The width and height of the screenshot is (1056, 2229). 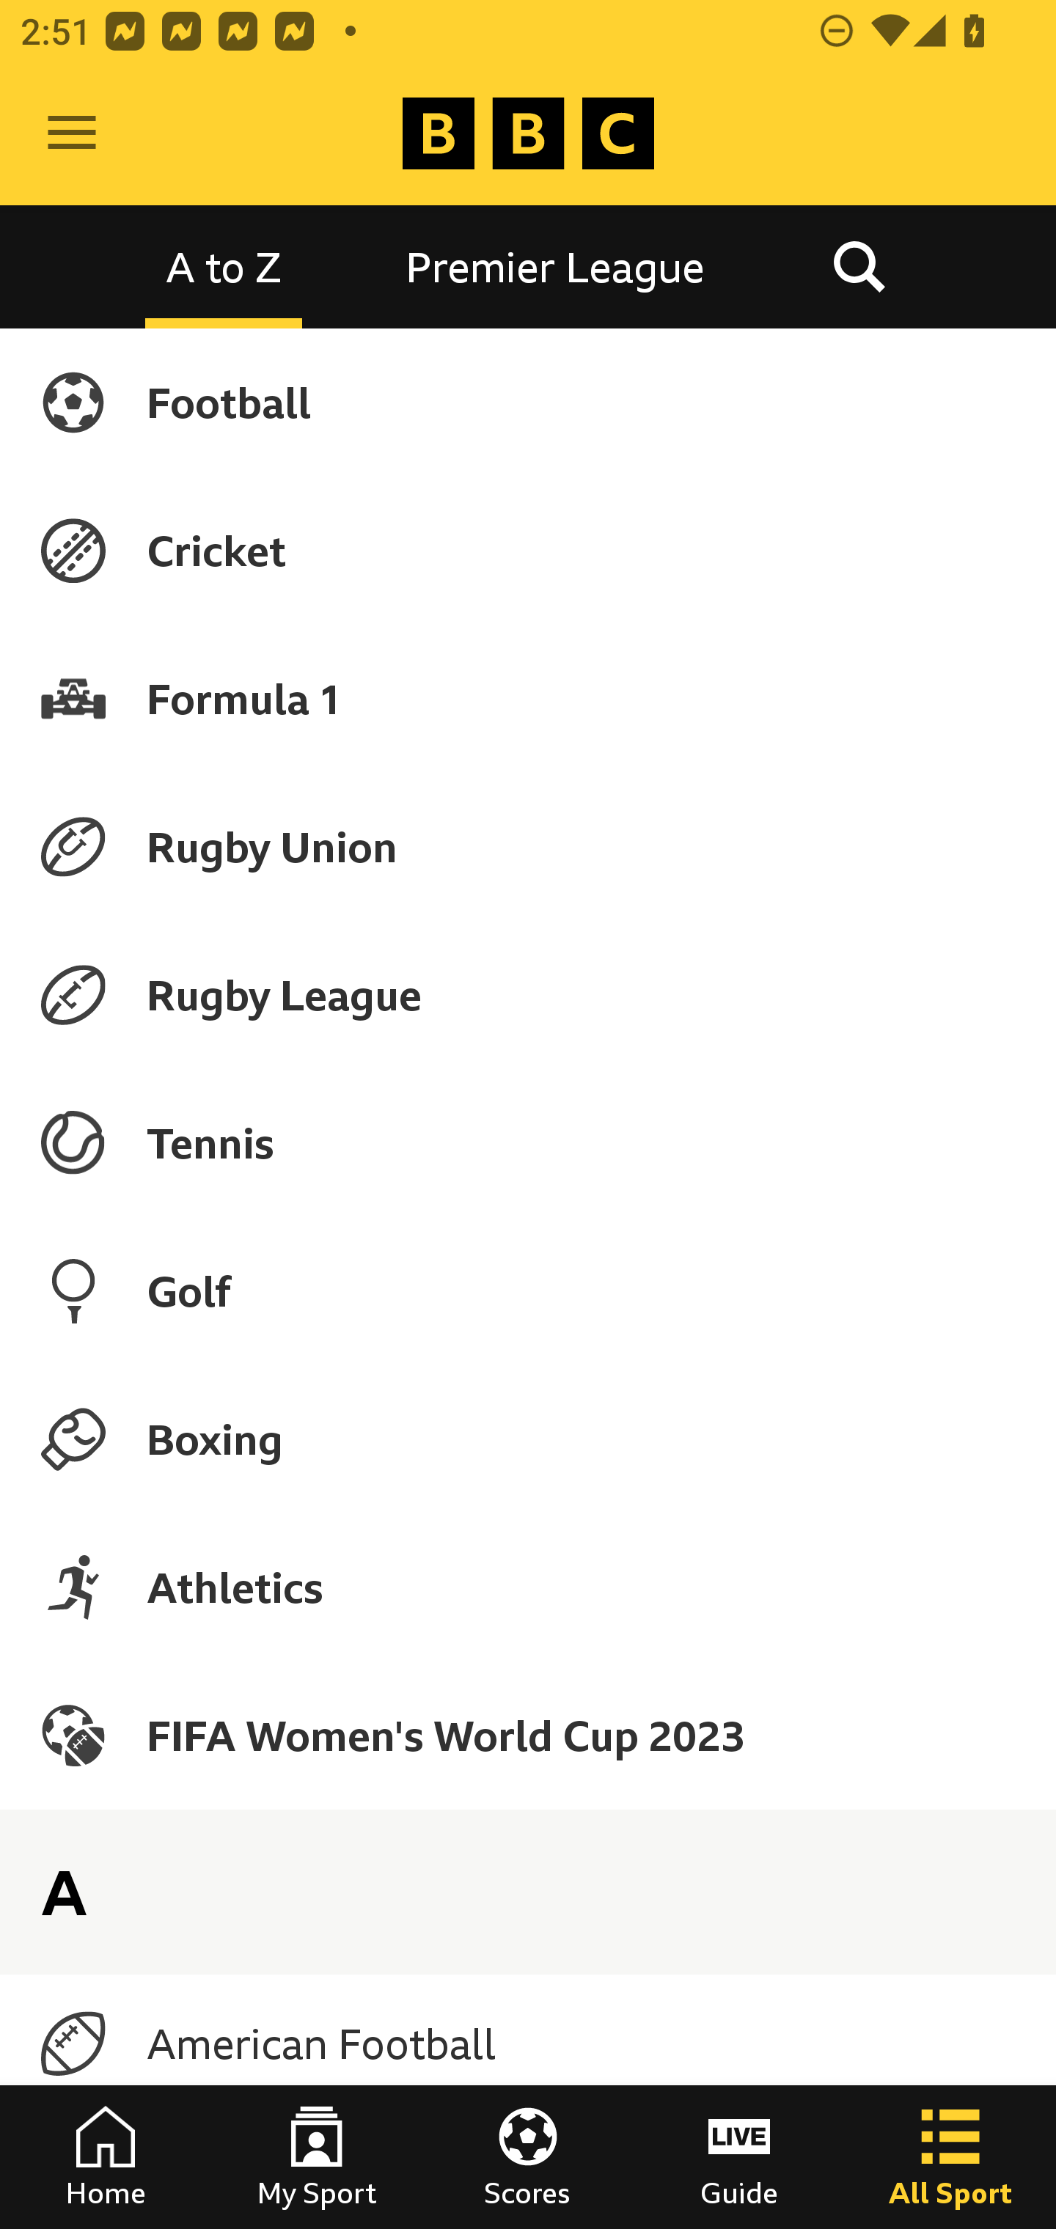 What do you see at coordinates (528, 1587) in the screenshot?
I see `Athletics` at bounding box center [528, 1587].